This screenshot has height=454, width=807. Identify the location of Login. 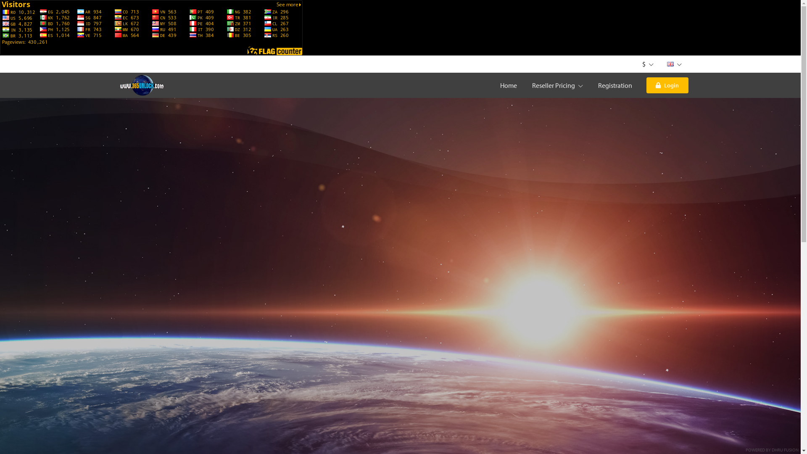
(667, 85).